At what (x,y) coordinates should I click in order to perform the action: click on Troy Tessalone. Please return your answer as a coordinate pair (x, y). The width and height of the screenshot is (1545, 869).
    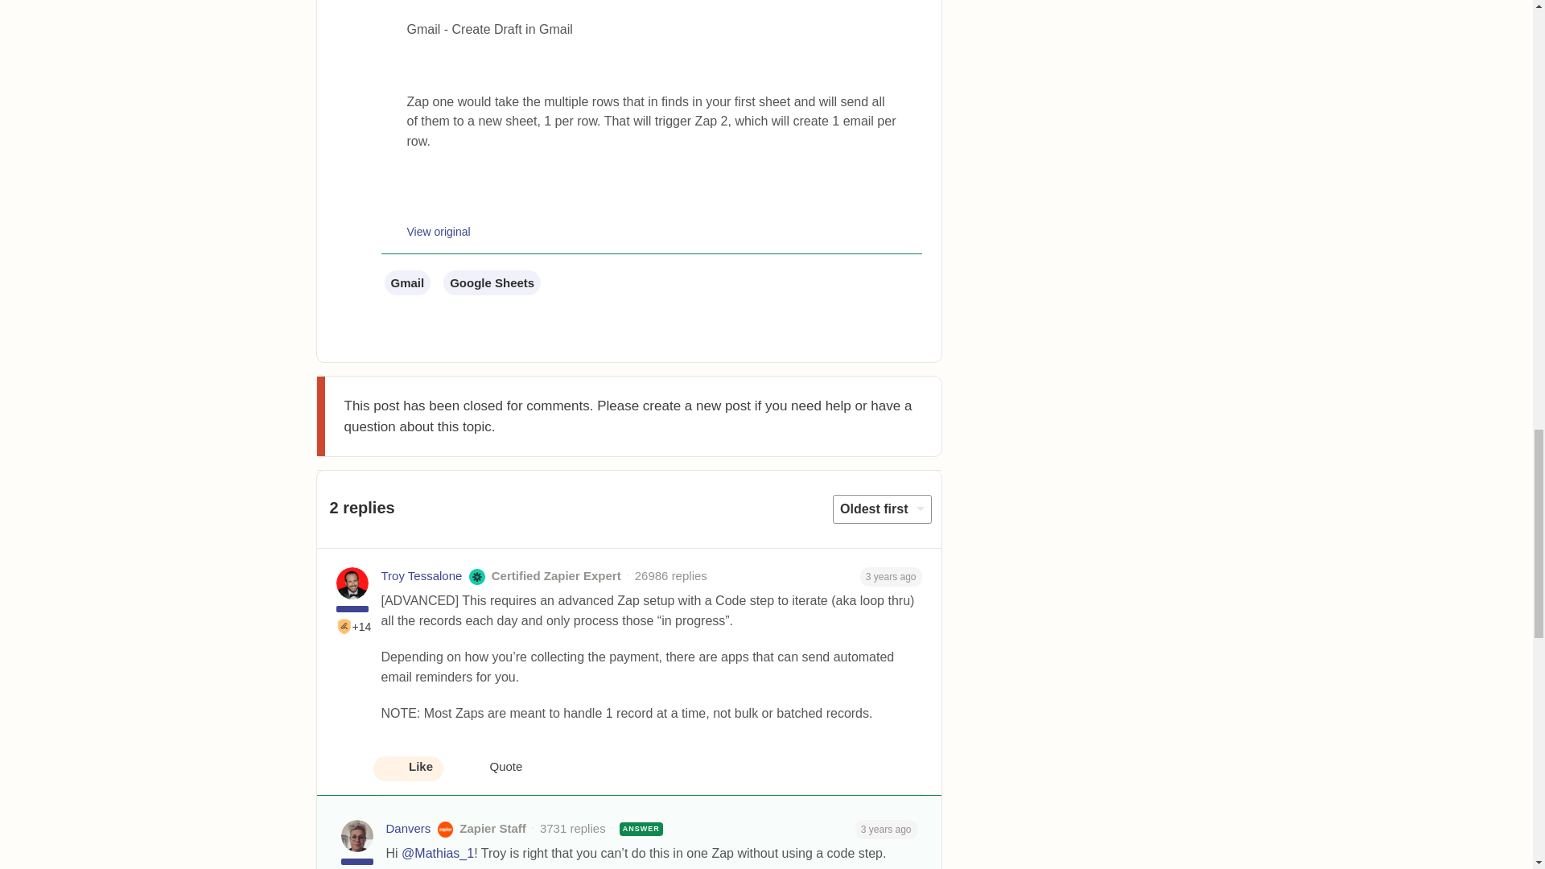
    Looking at the image, I should click on (422, 576).